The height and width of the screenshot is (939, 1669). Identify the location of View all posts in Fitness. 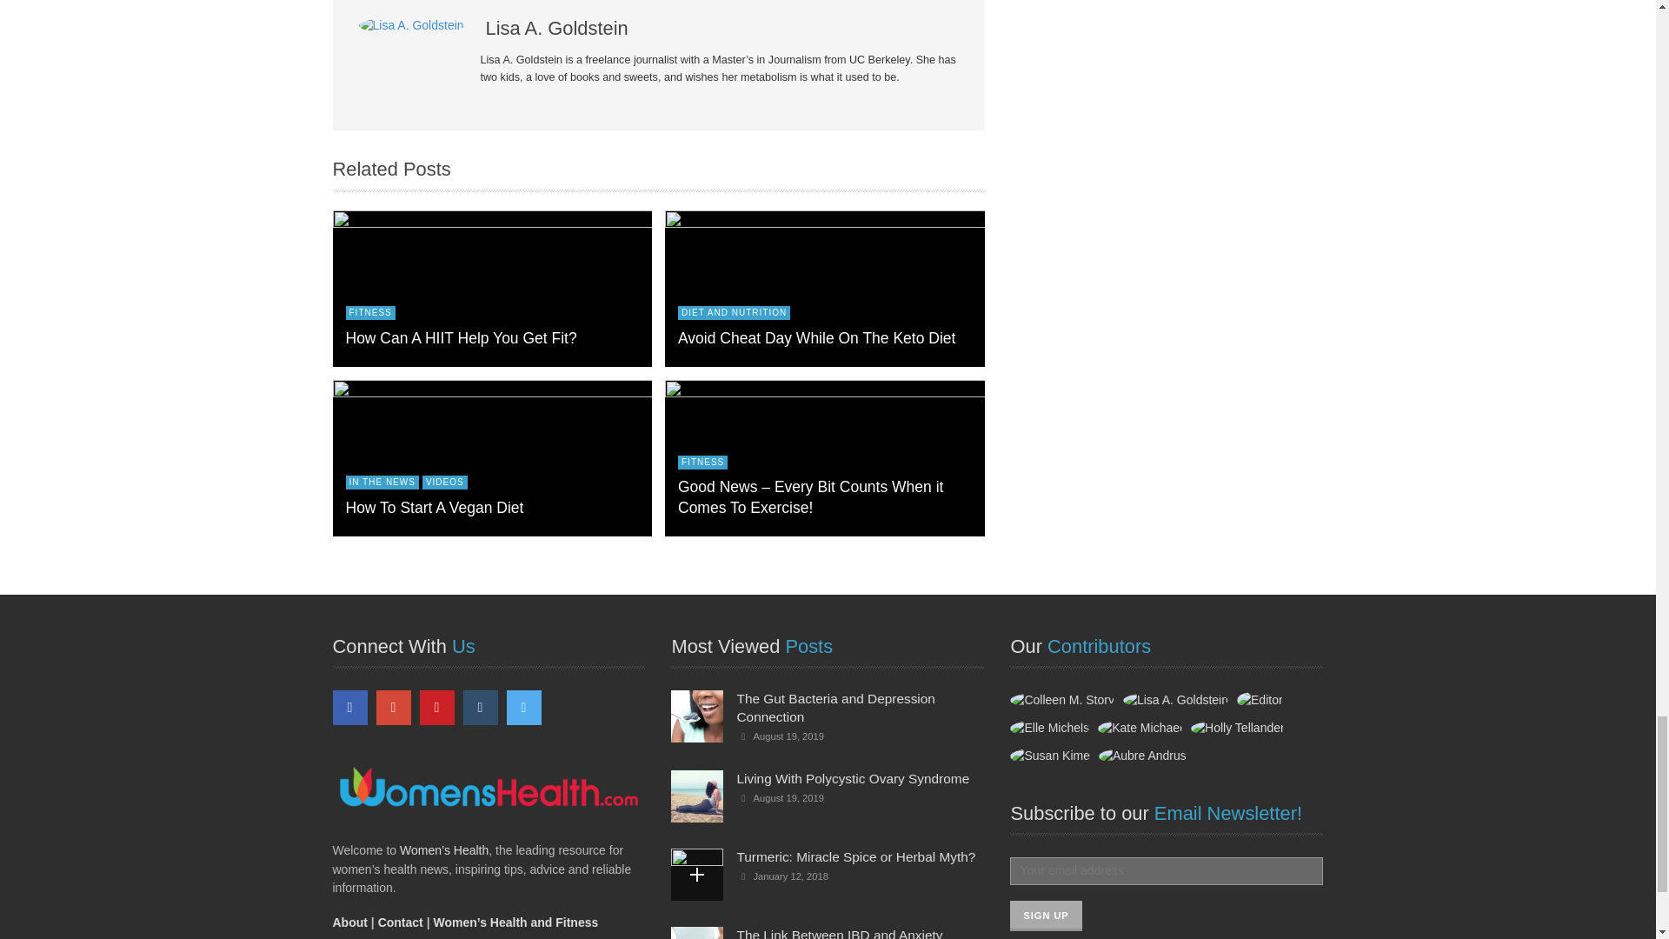
(370, 313).